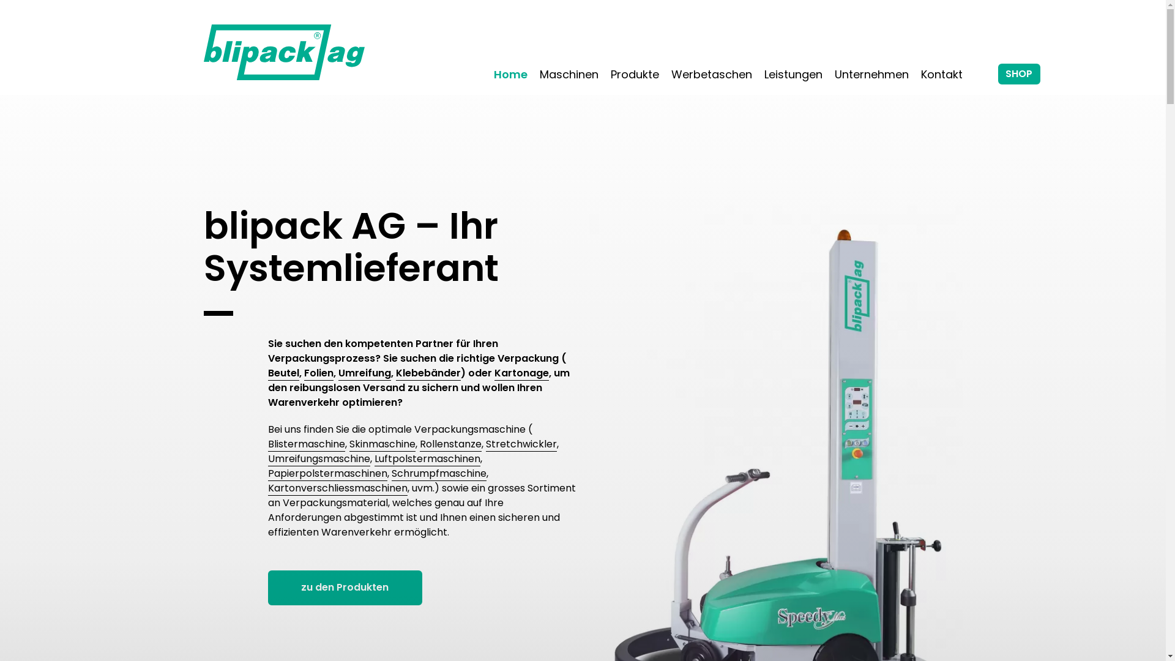 The width and height of the screenshot is (1175, 661). I want to click on Kontakt, so click(941, 75).